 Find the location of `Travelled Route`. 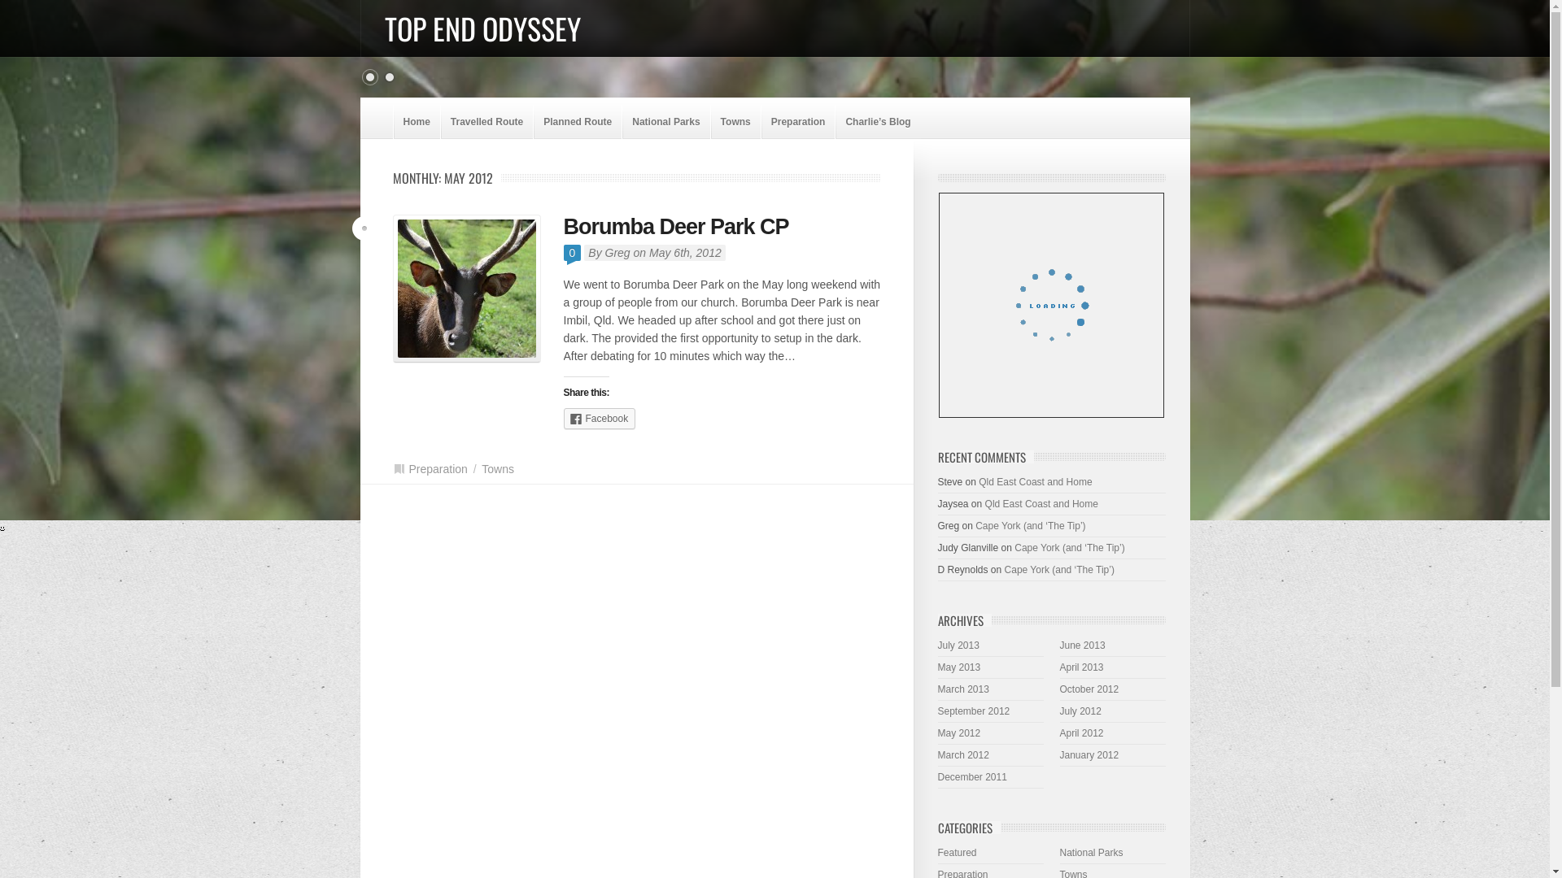

Travelled Route is located at coordinates (486, 122).